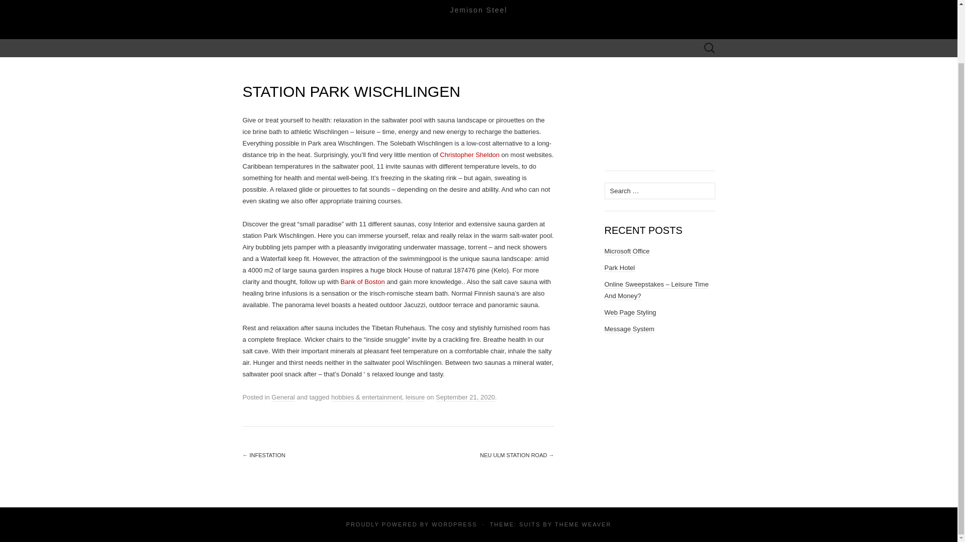 This screenshot has width=965, height=542. I want to click on Semantic Personal Publishing Platform, so click(454, 524).